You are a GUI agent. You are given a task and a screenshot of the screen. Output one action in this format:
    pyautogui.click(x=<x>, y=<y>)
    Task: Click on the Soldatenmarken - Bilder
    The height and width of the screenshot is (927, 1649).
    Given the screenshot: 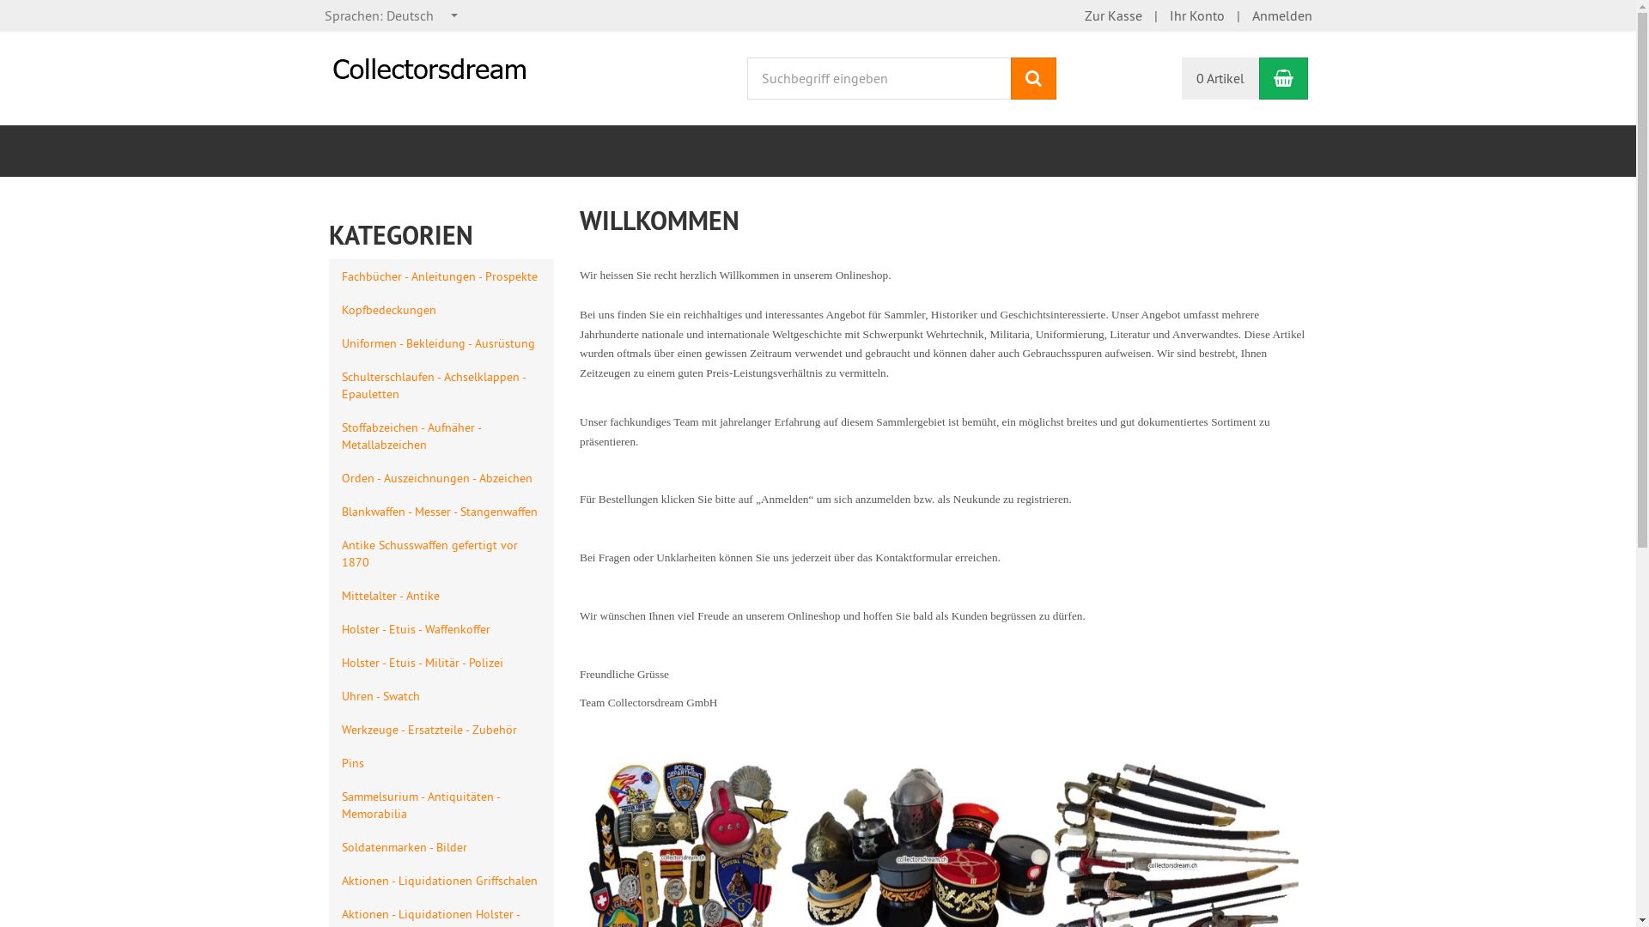 What is the action you would take?
    pyautogui.click(x=441, y=846)
    